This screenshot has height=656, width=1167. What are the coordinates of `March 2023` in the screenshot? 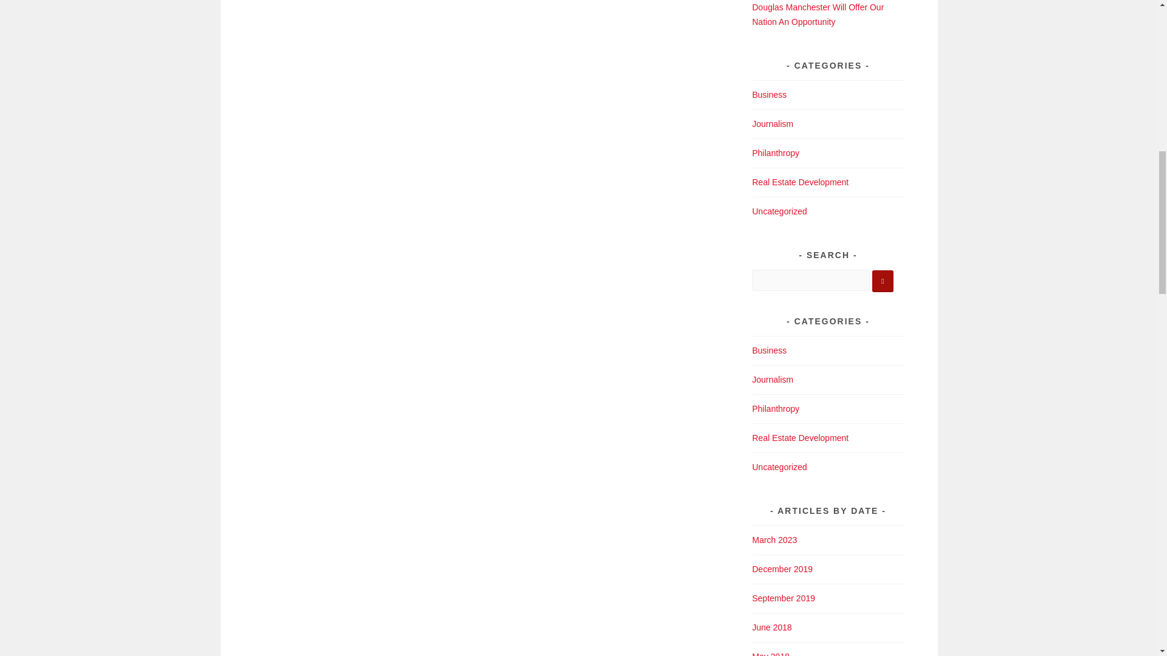 It's located at (774, 540).